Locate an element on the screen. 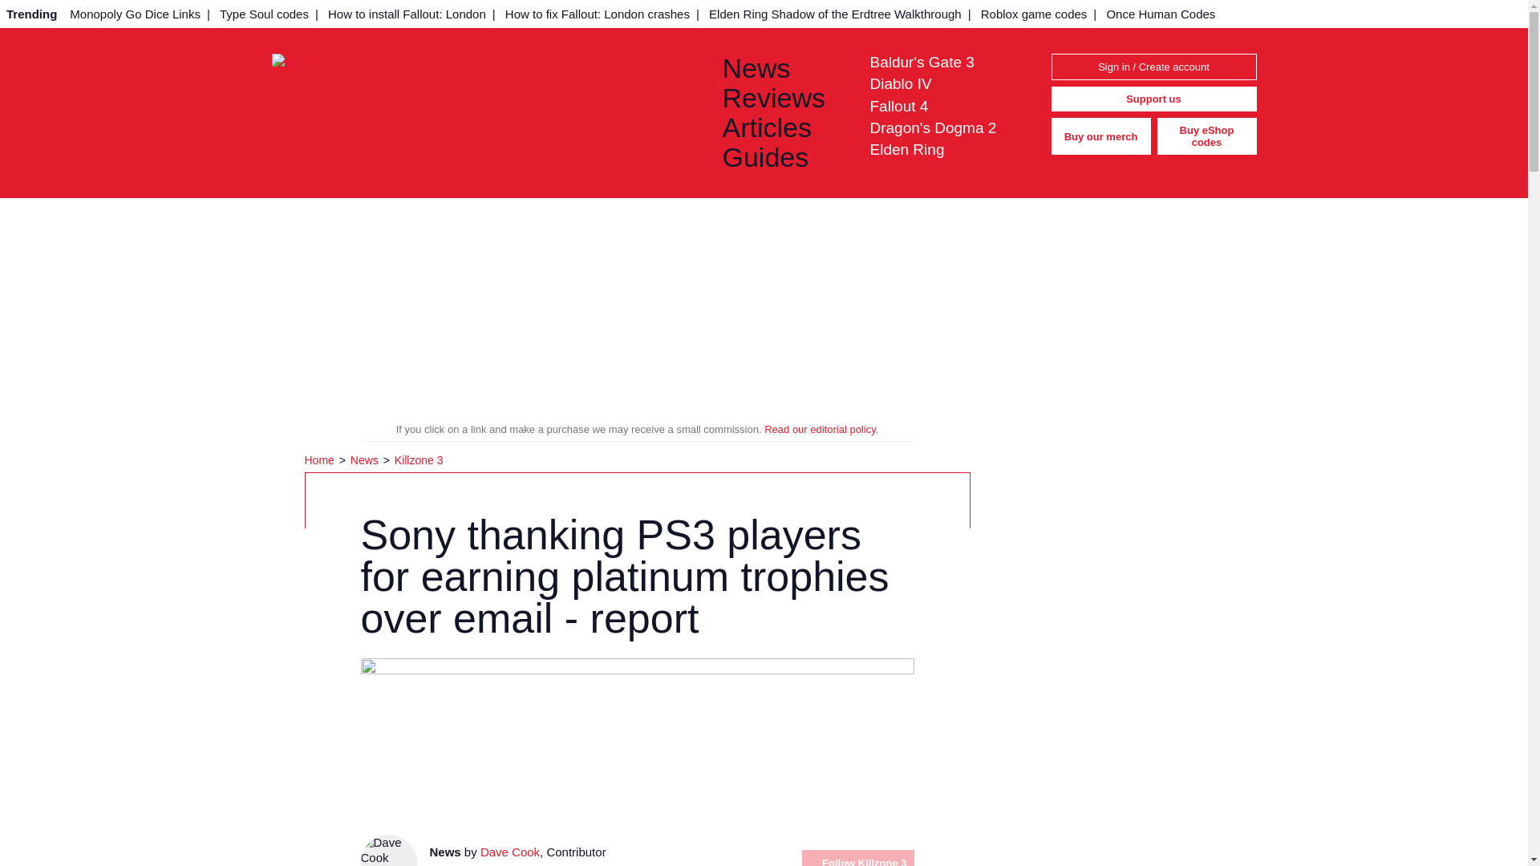 This screenshot has height=866, width=1540. Elden Ring is located at coordinates (906, 149).